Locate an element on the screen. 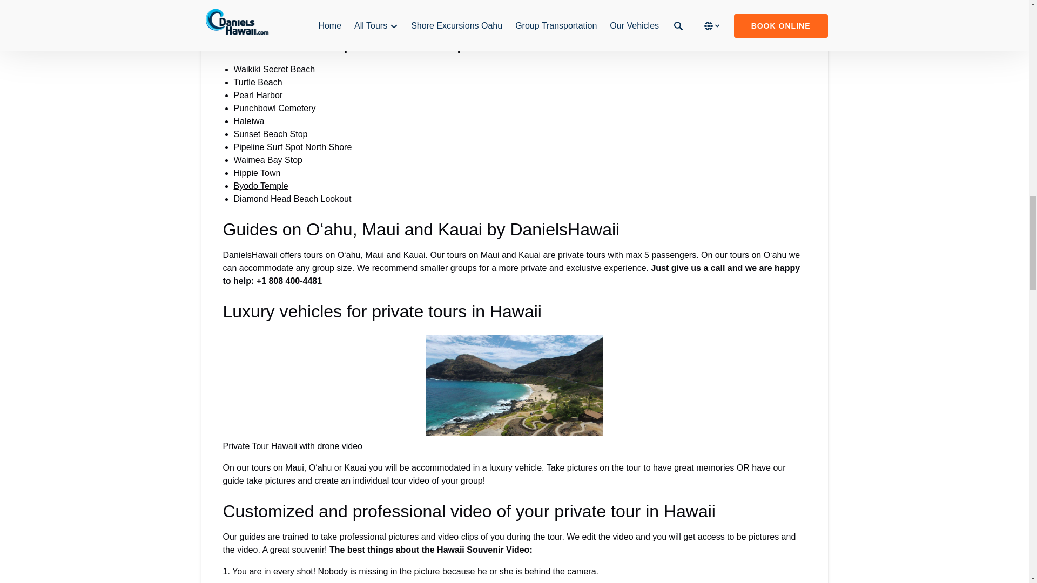  Maui is located at coordinates (374, 255).